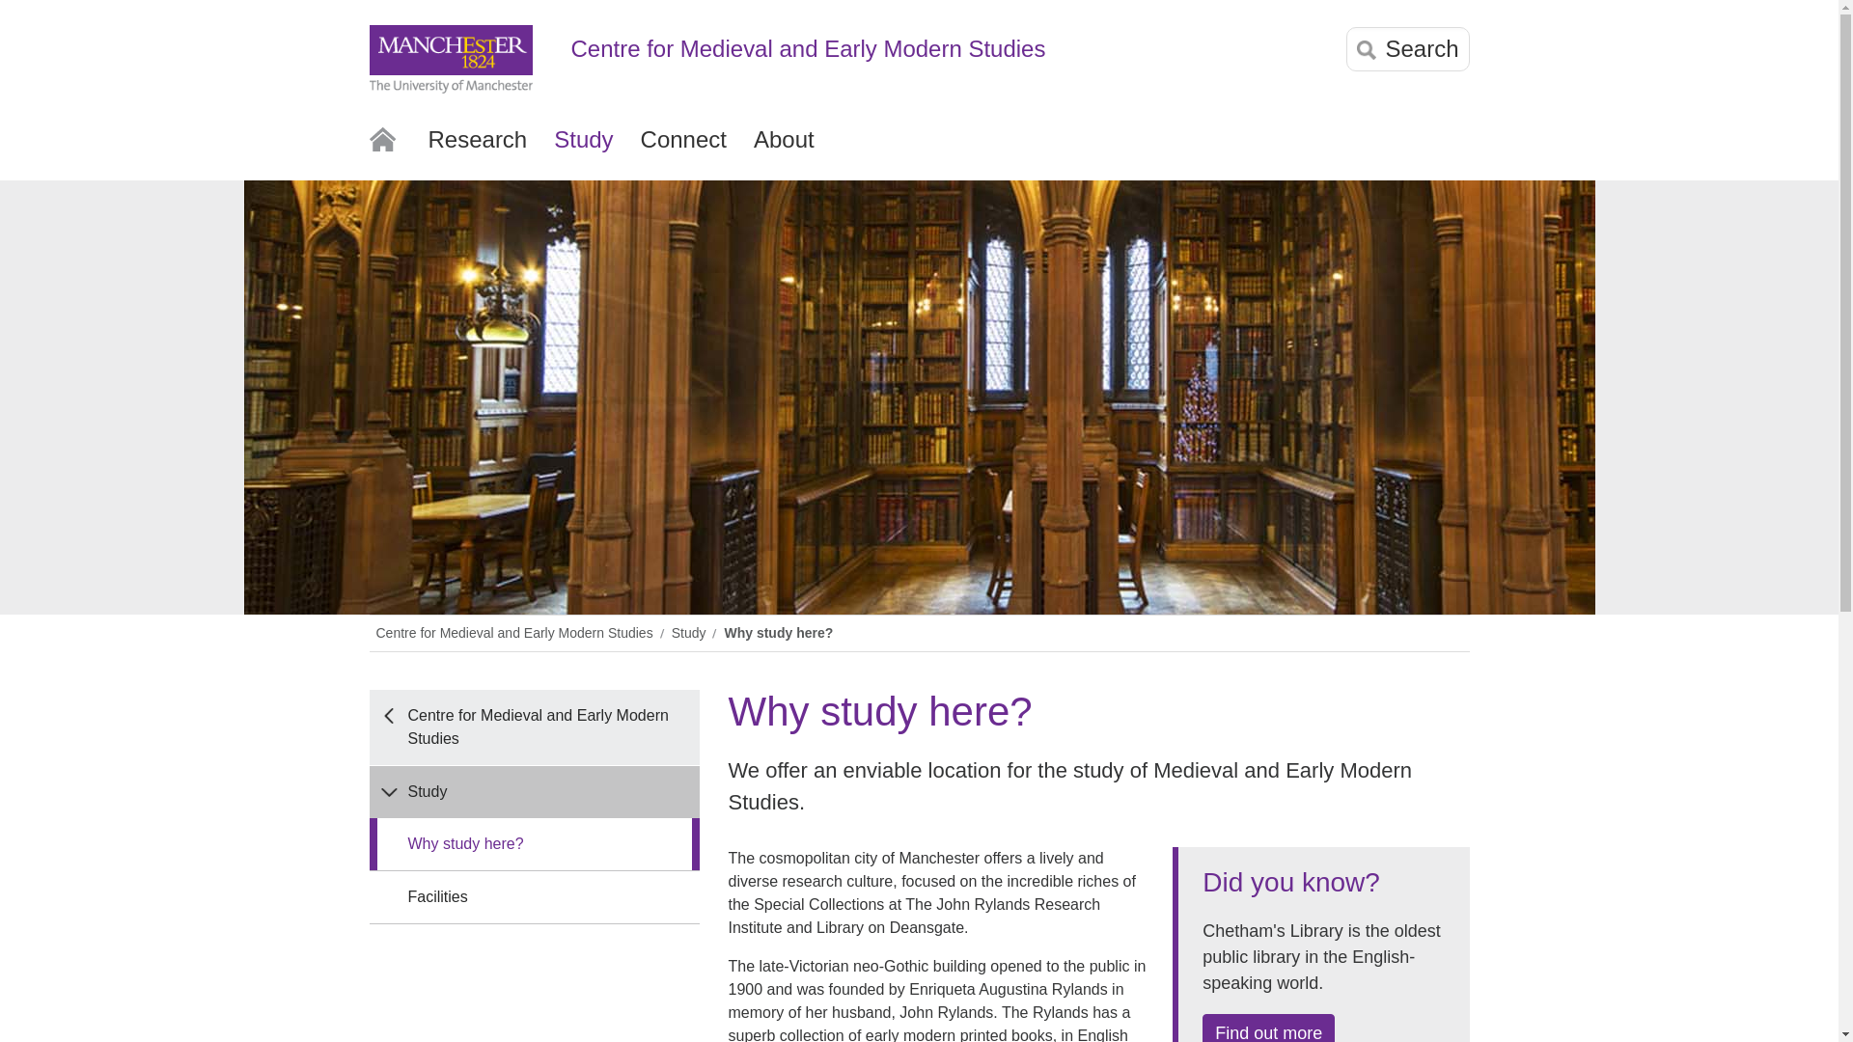 The width and height of the screenshot is (1853, 1042). Describe the element at coordinates (781, 633) in the screenshot. I see `Why study here?` at that location.